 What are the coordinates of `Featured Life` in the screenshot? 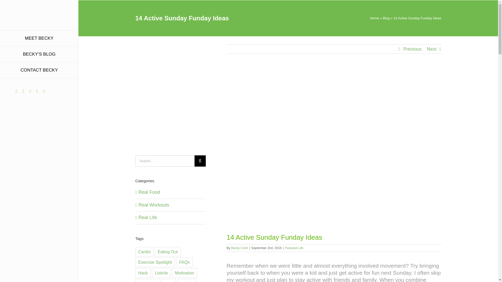 It's located at (294, 248).